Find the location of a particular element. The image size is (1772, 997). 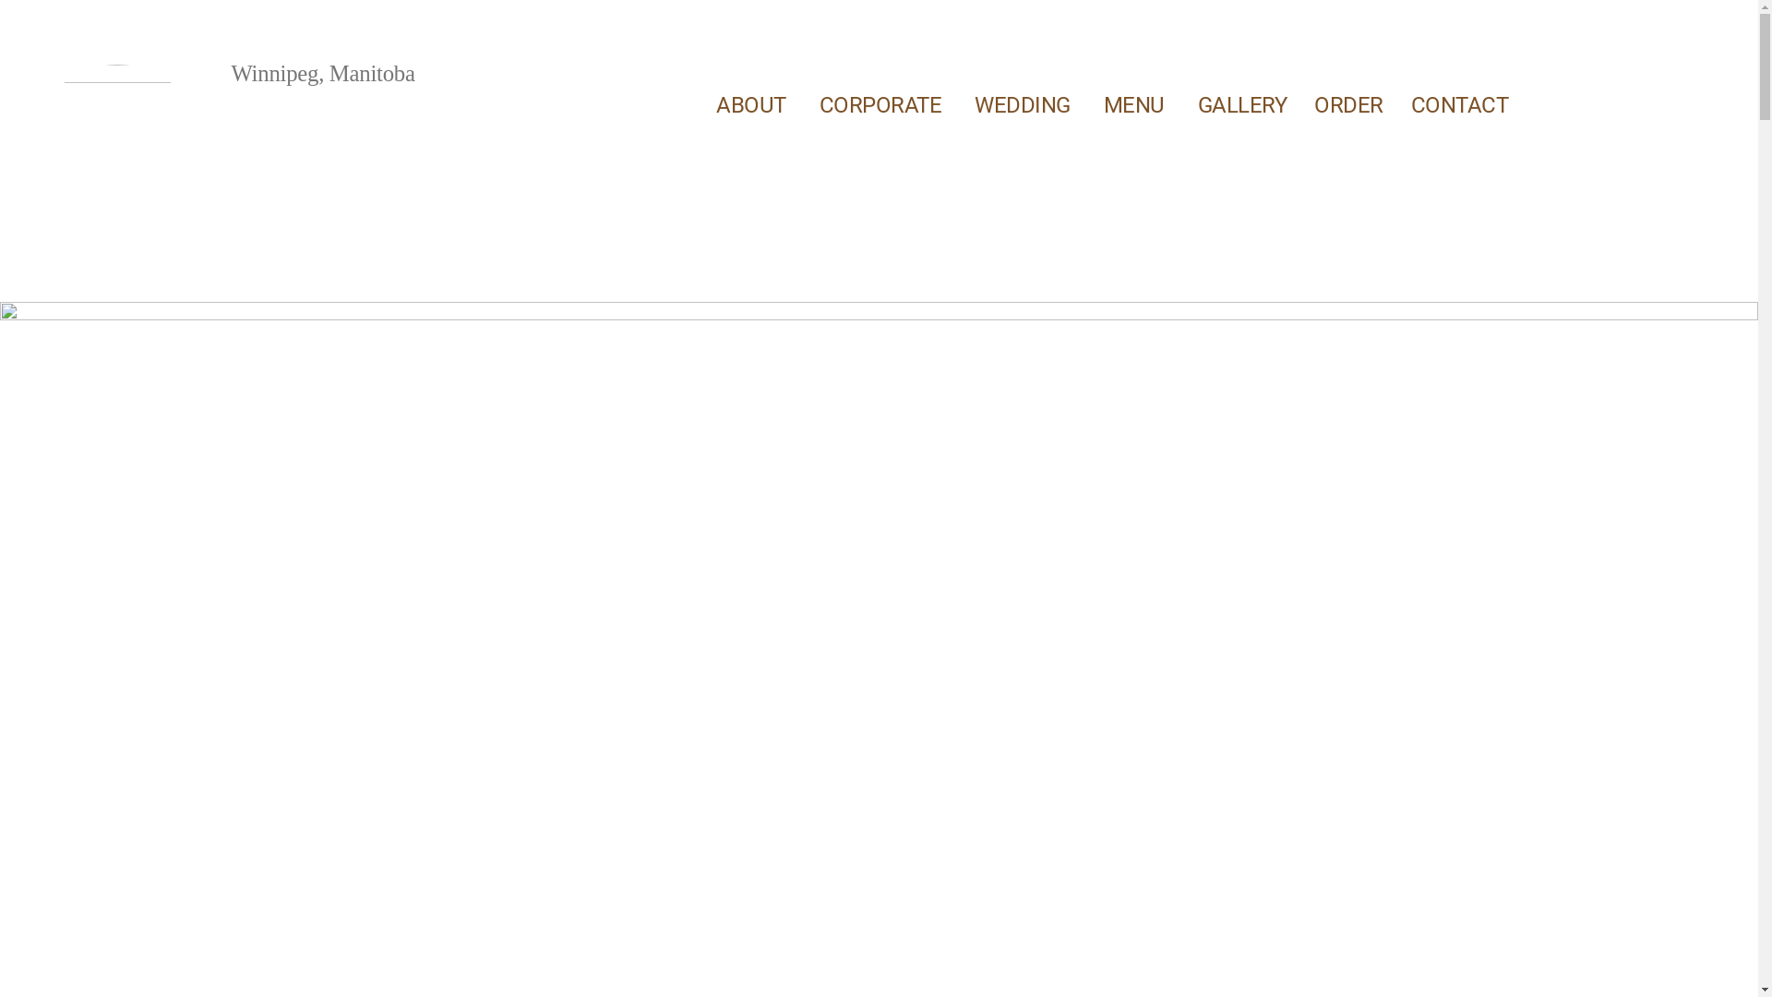

GALLERY is located at coordinates (1242, 105).